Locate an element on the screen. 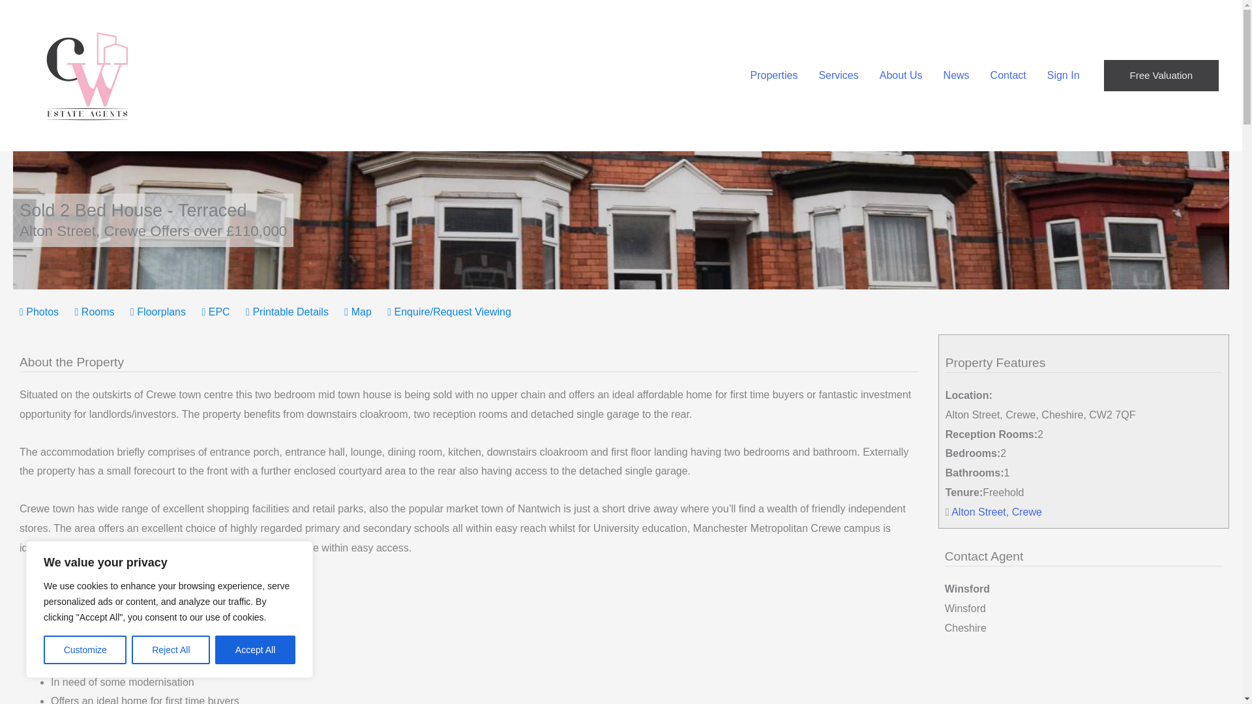 This screenshot has height=704, width=1252. Properties is located at coordinates (773, 76).